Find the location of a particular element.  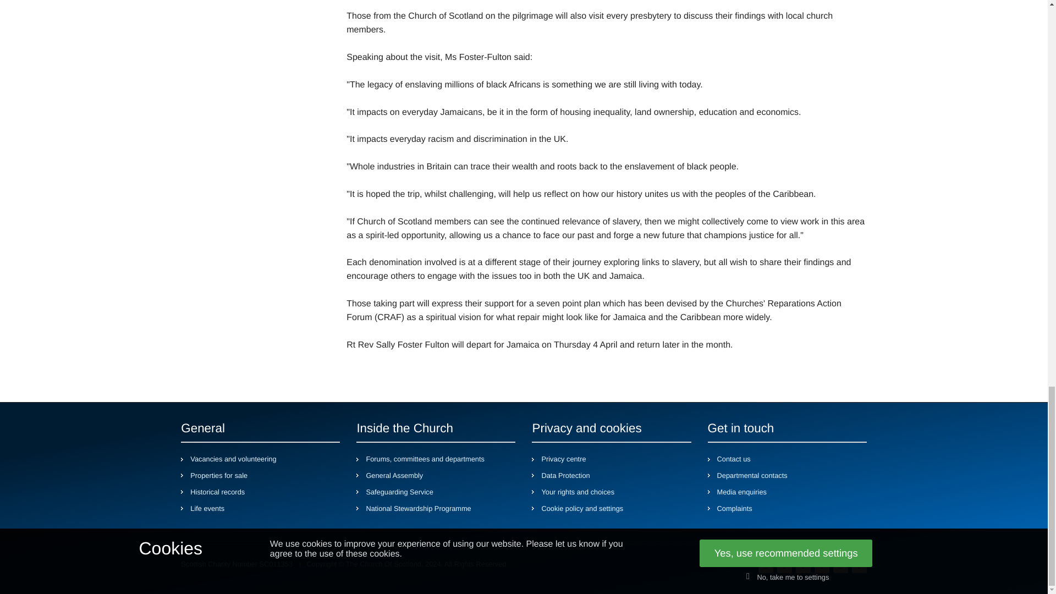

General Assembly is located at coordinates (394, 476).